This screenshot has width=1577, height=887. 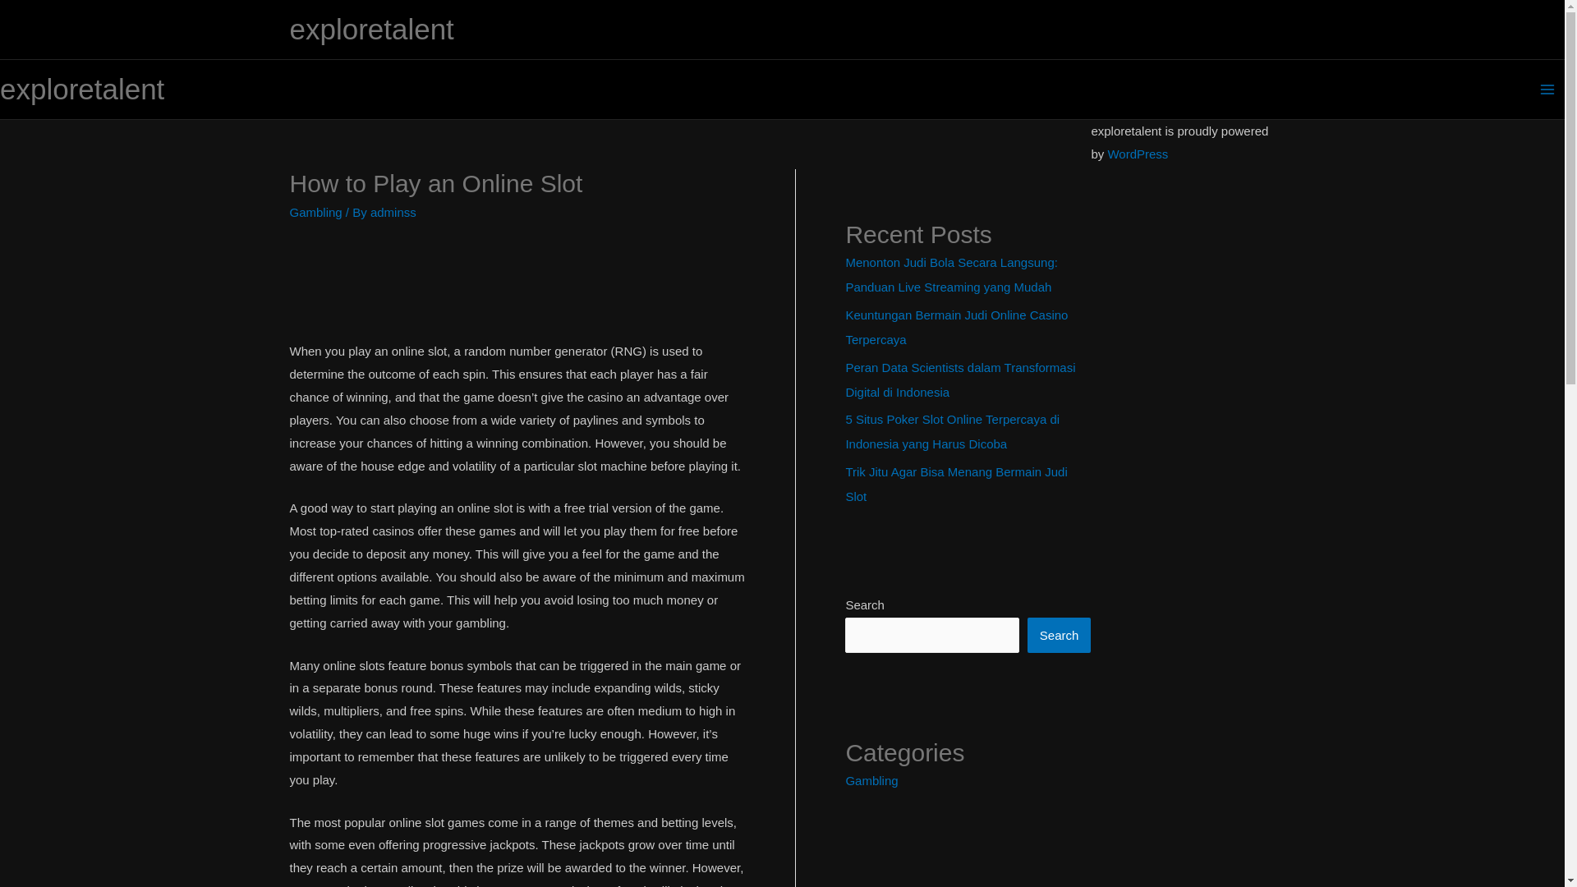 I want to click on Search, so click(x=1060, y=634).